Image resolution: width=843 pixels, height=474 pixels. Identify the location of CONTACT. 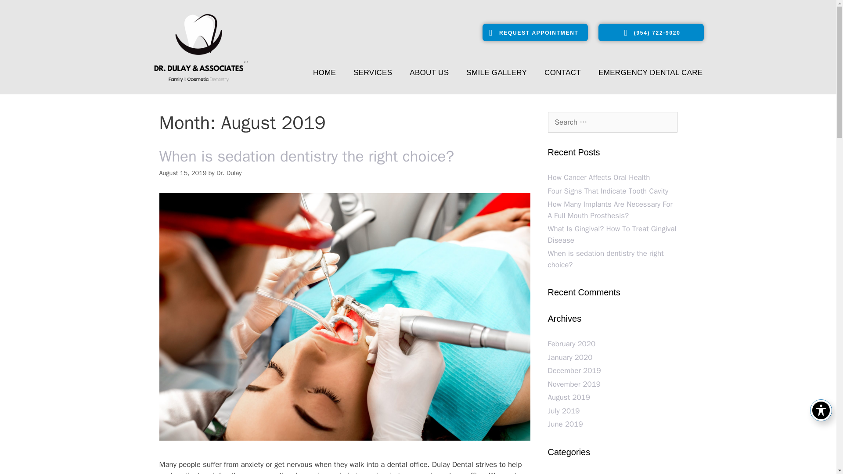
(562, 73).